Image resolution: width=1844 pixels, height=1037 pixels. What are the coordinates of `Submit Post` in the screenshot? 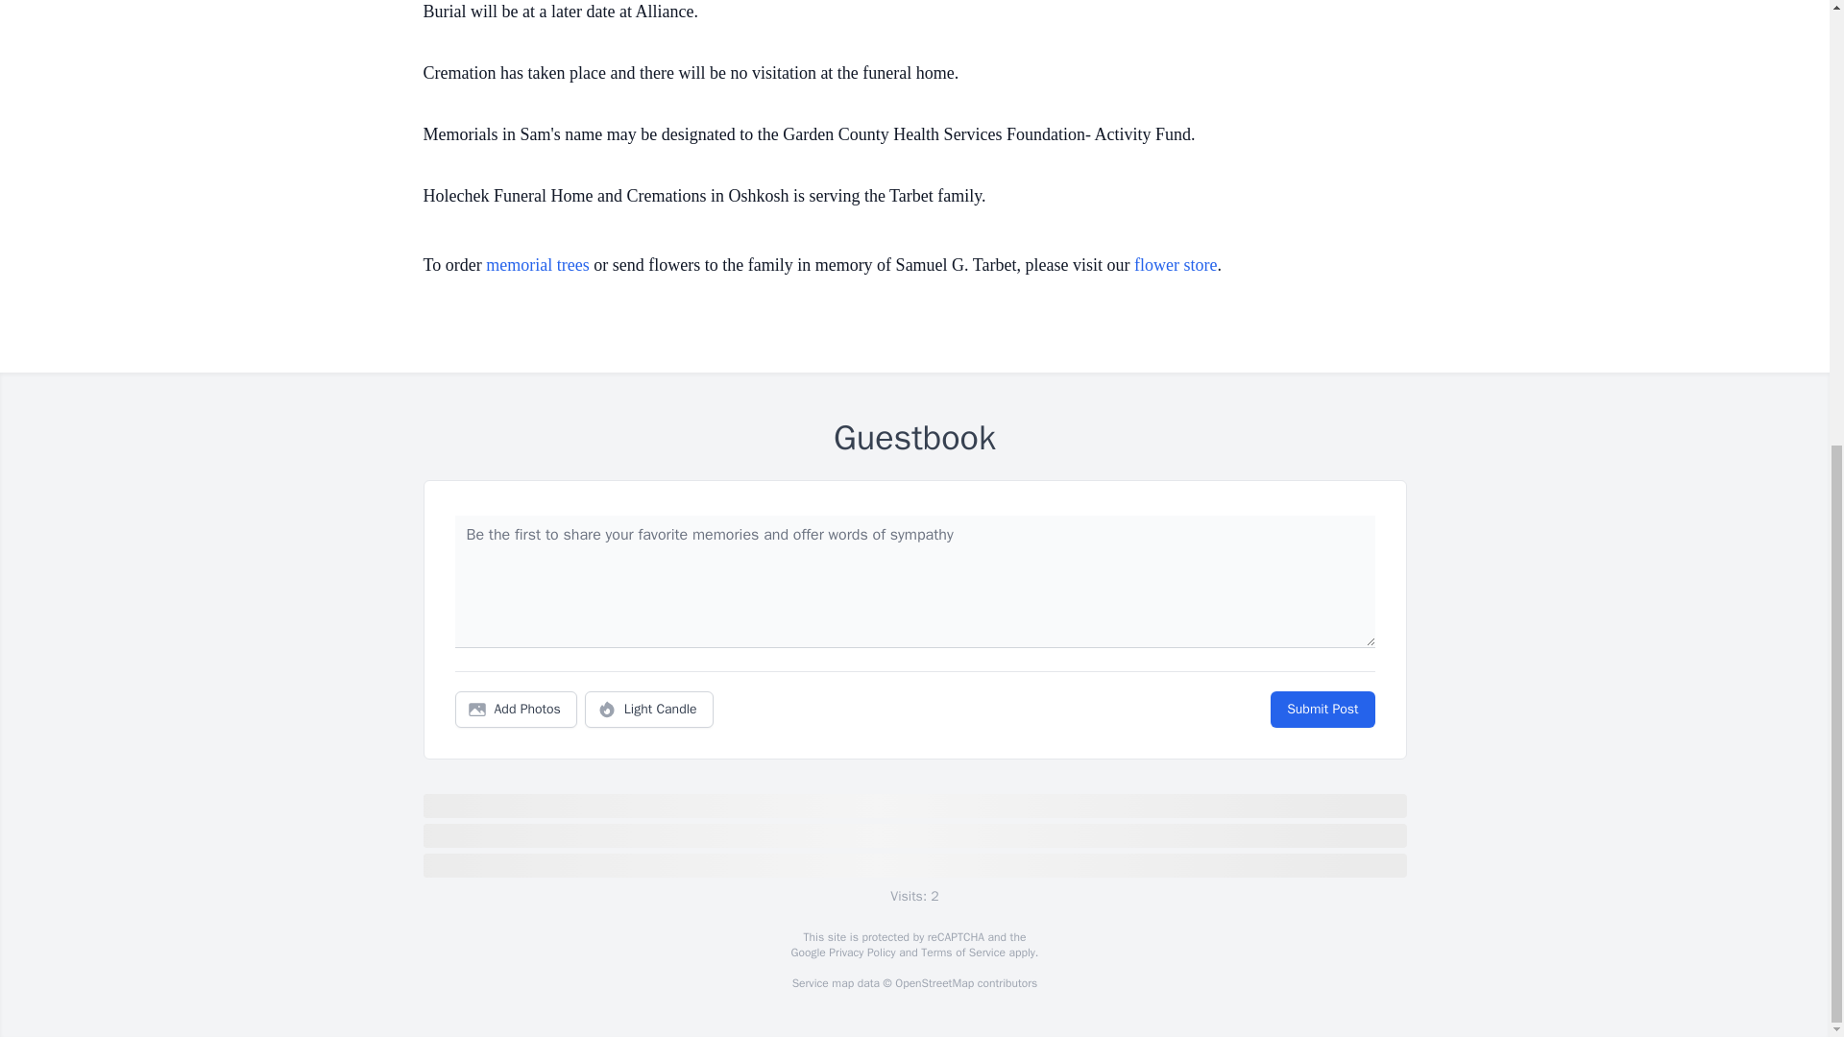 It's located at (1322, 710).